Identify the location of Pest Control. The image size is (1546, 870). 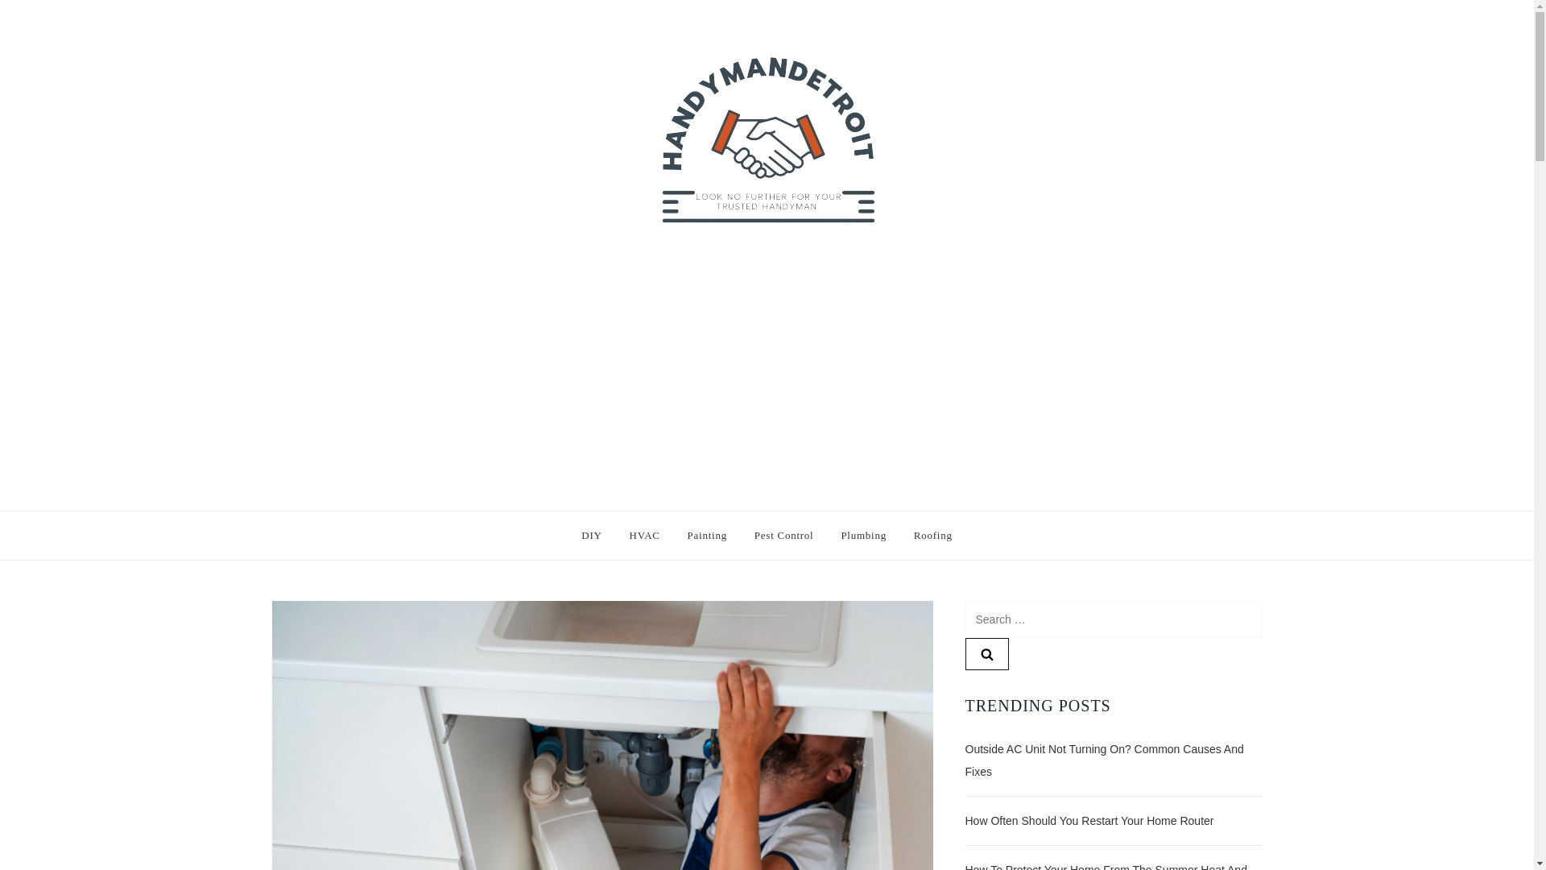
(783, 536).